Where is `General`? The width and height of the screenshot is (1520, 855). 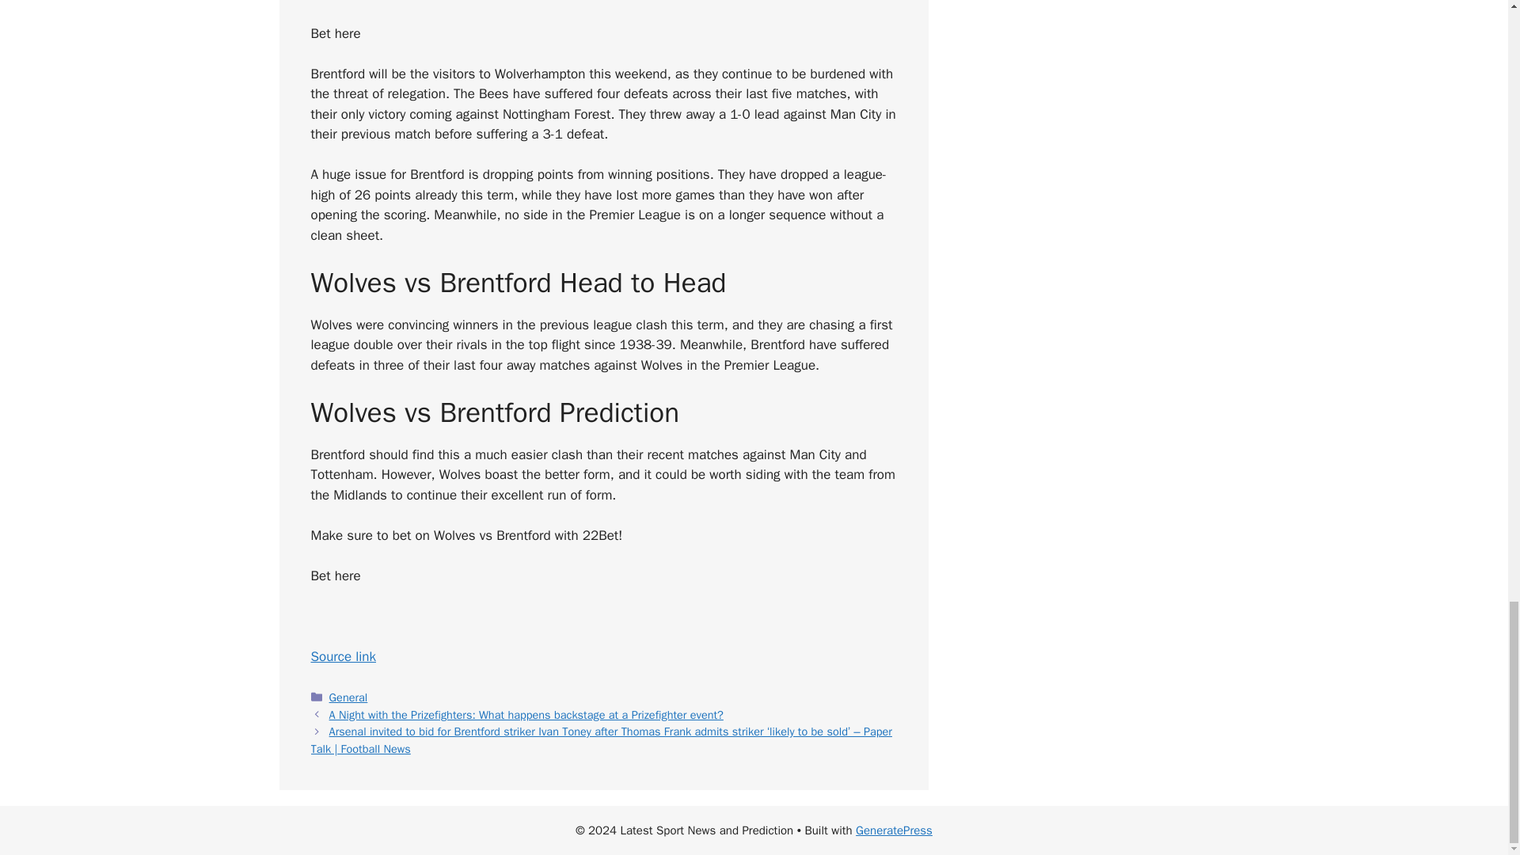 General is located at coordinates (348, 697).